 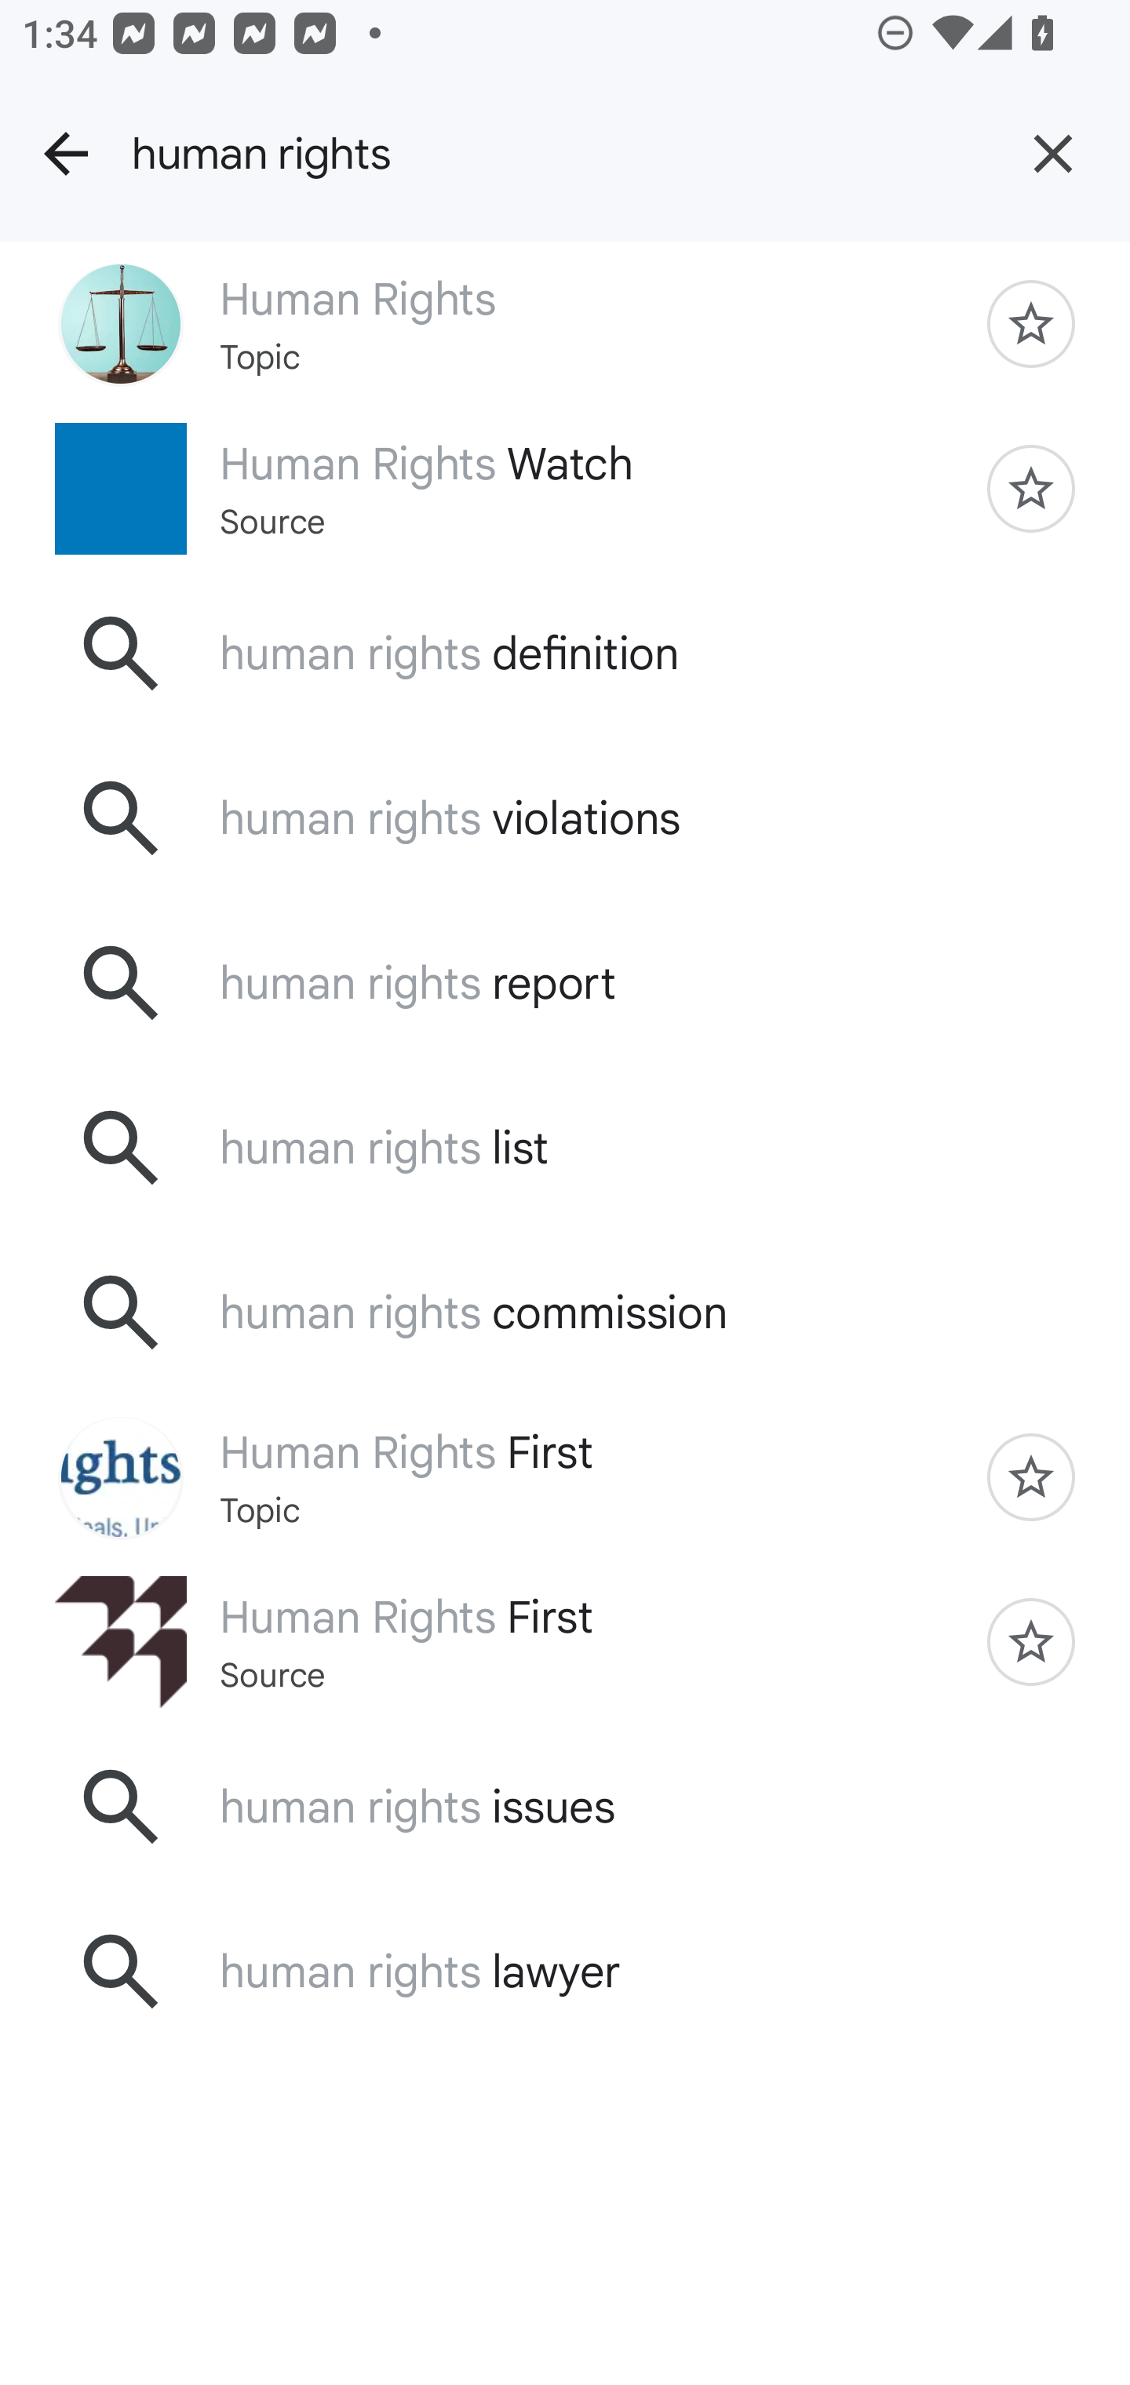 I want to click on human rights violations, so click(x=565, y=819).